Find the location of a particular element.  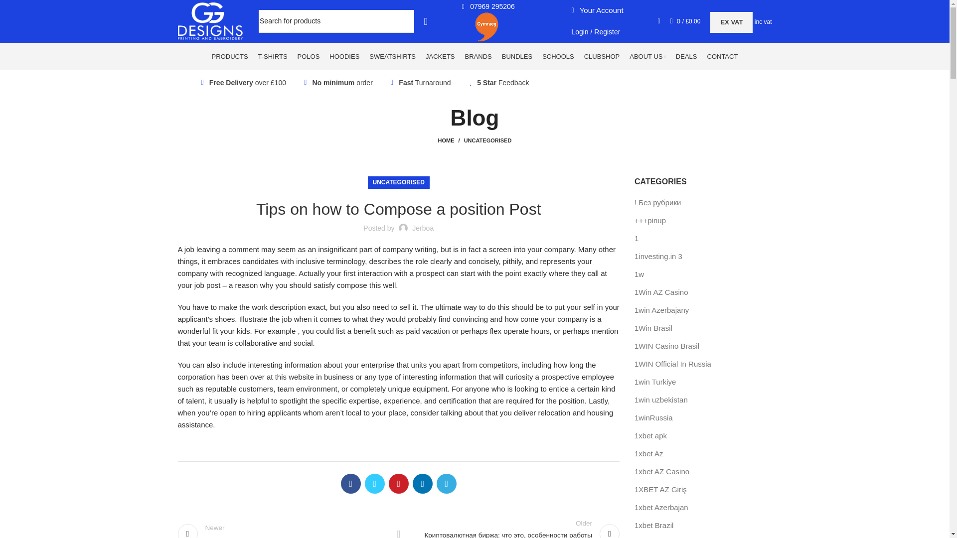

CLUBSHOP is located at coordinates (602, 56).